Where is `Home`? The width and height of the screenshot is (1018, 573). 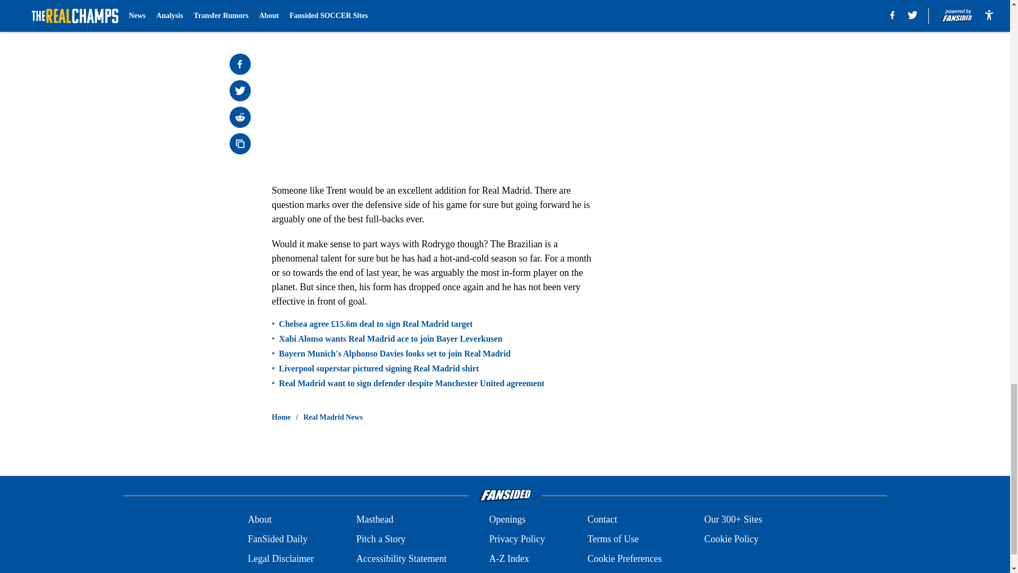 Home is located at coordinates (281, 417).